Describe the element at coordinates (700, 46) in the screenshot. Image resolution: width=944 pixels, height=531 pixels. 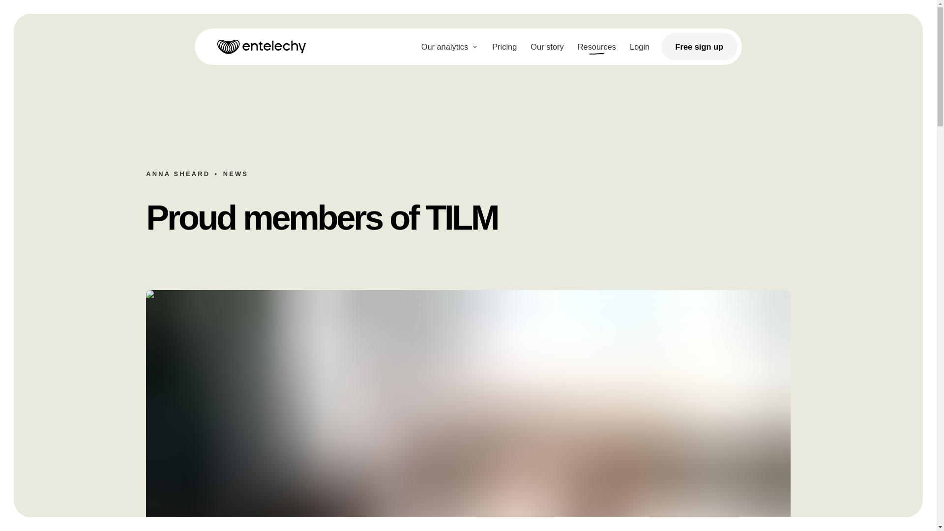
I see `Free sign up` at that location.